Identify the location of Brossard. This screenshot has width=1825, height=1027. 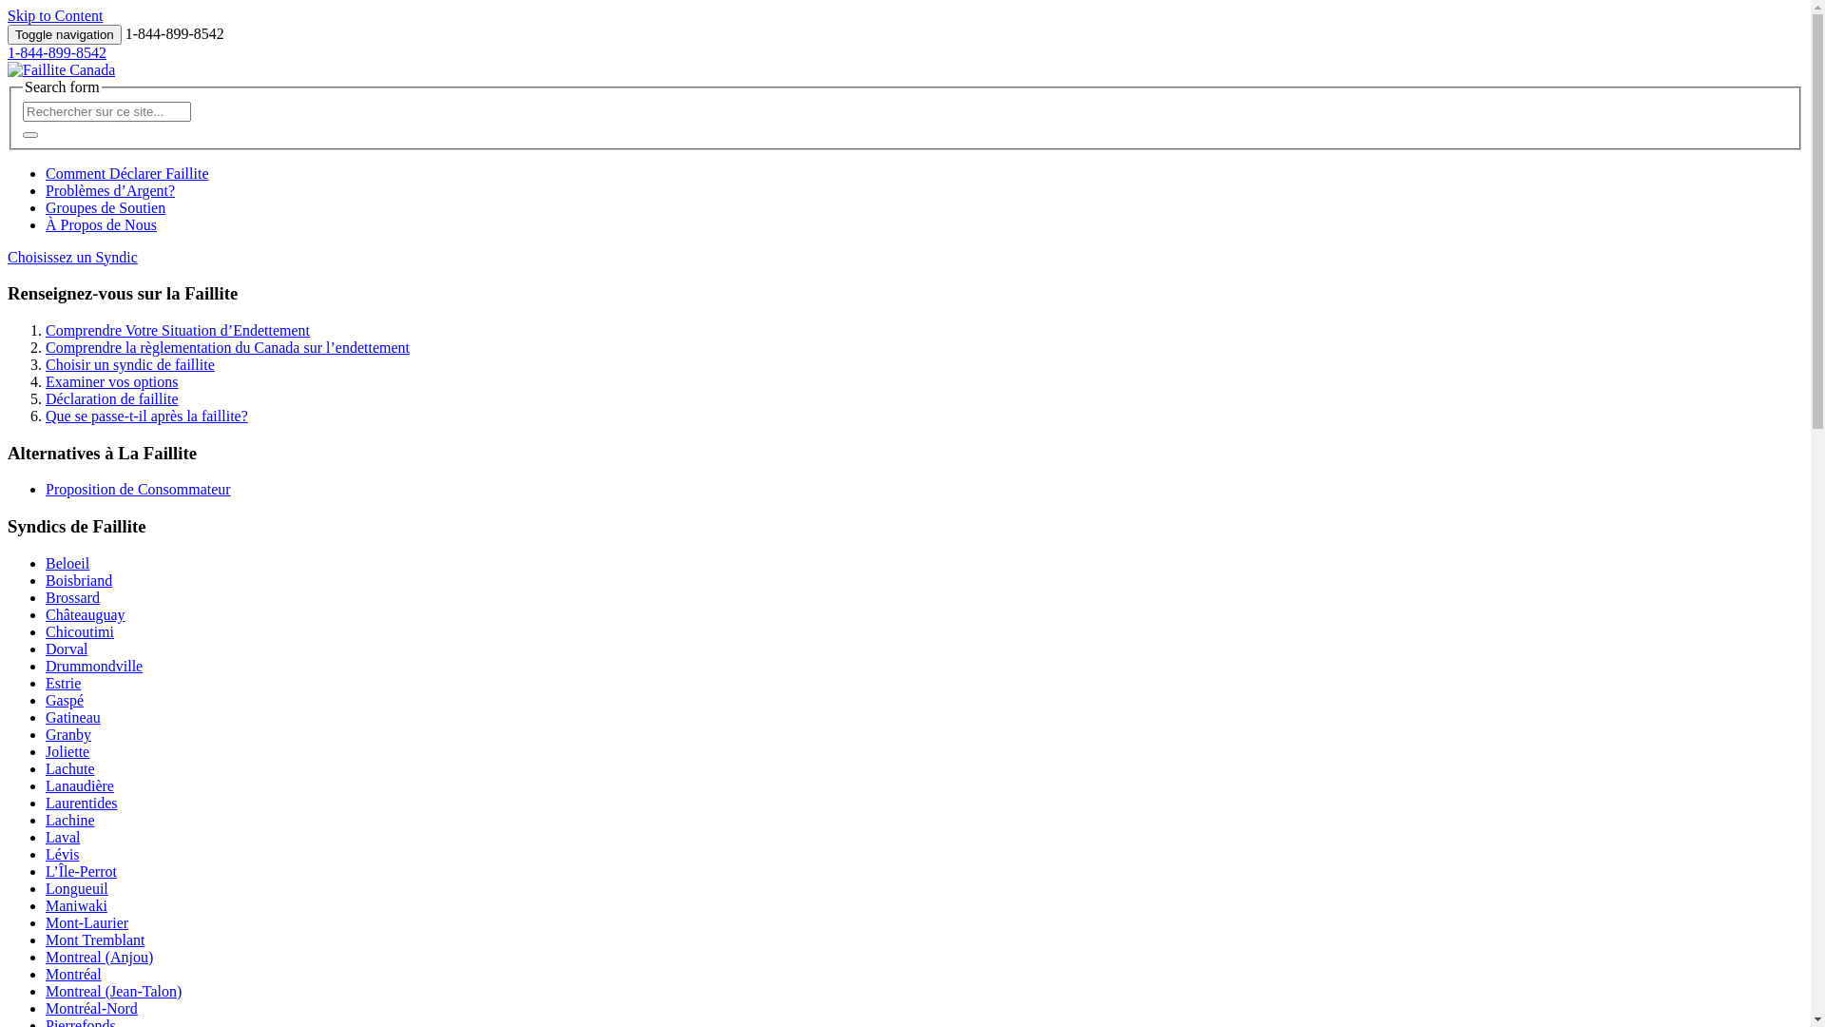
(72, 597).